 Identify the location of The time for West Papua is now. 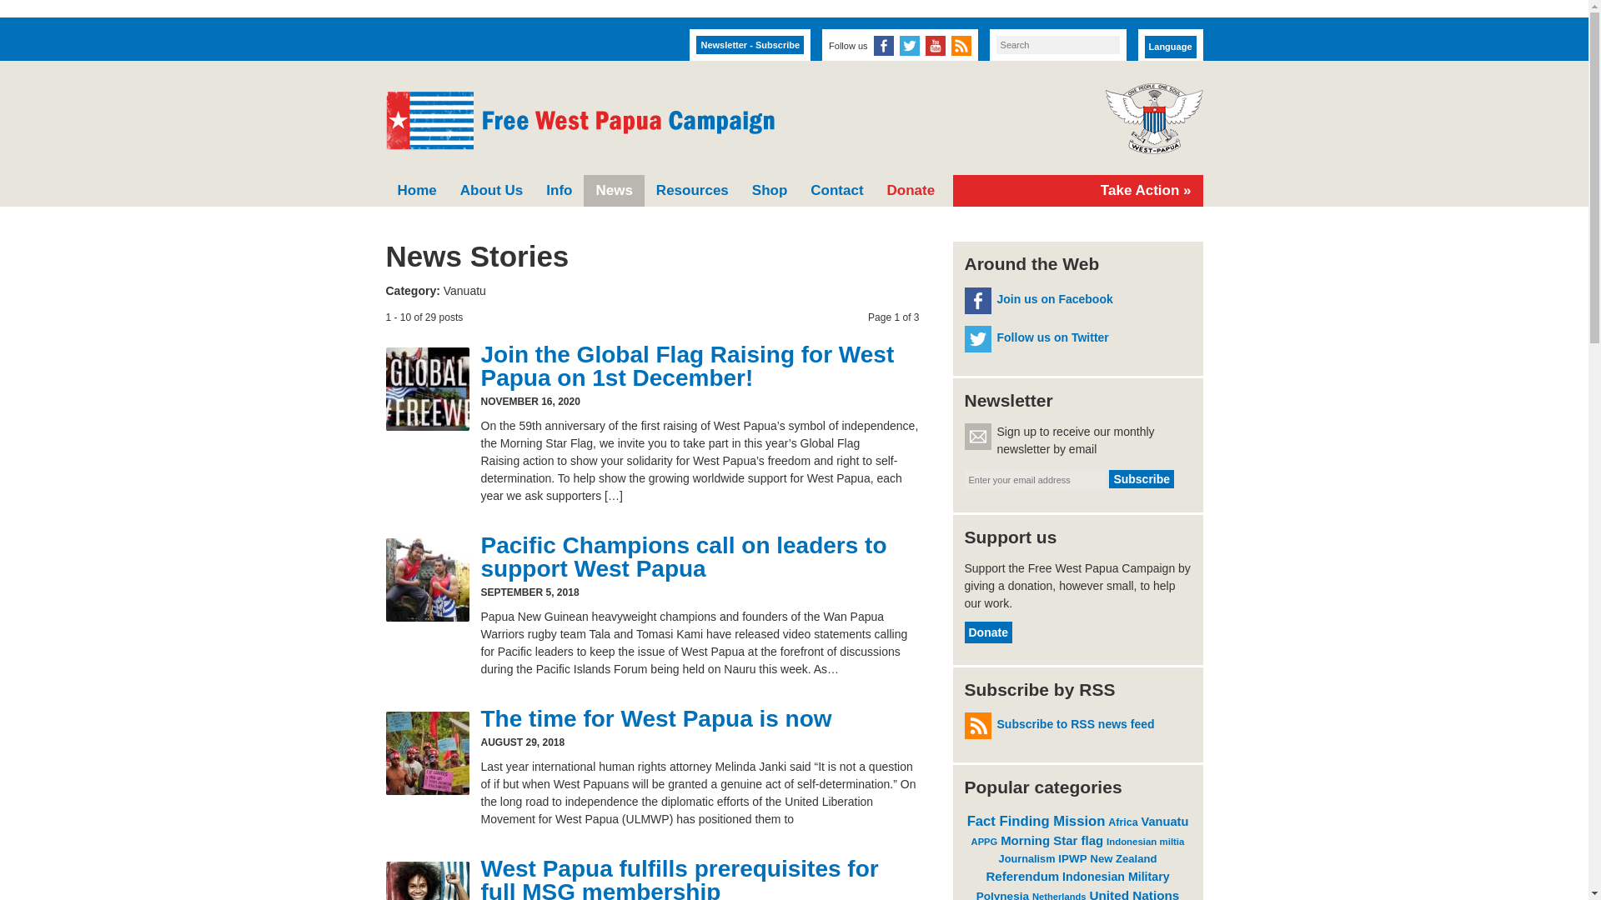
(655, 718).